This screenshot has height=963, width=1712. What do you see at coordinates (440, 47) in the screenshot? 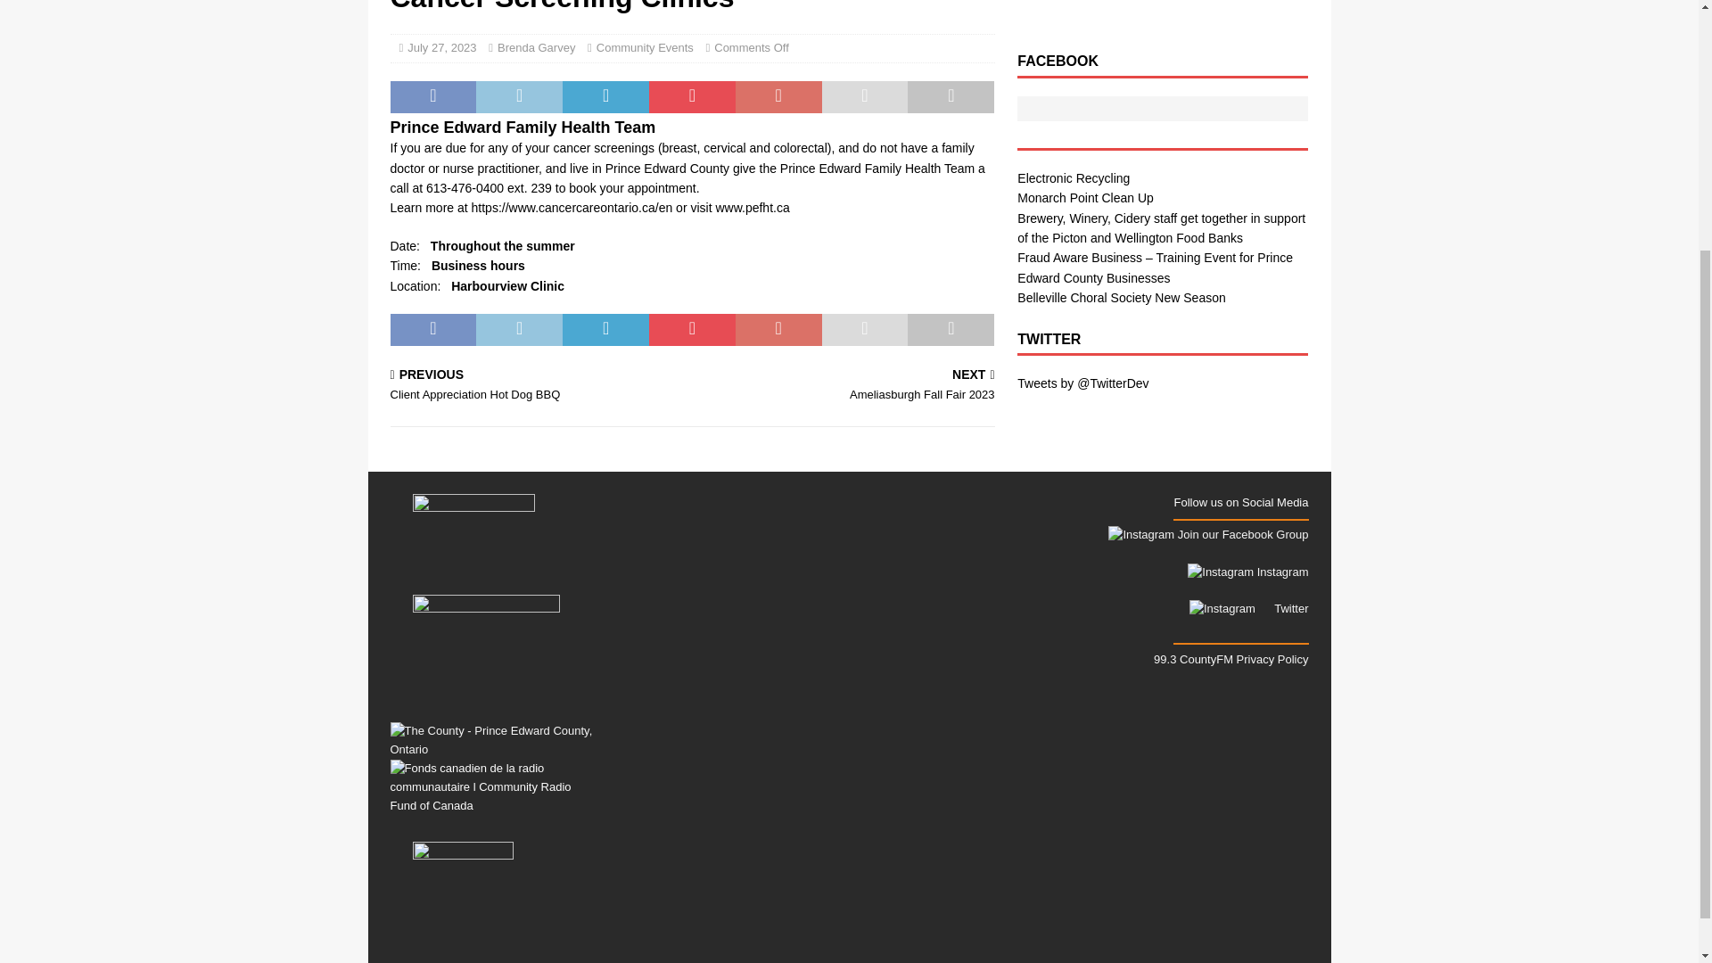
I see `July 27, 2023` at bounding box center [440, 47].